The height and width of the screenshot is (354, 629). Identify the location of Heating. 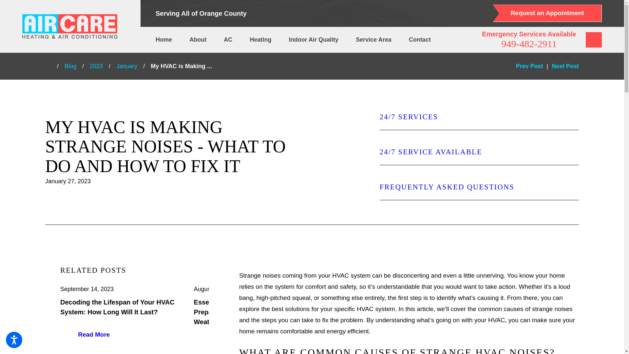
(261, 40).